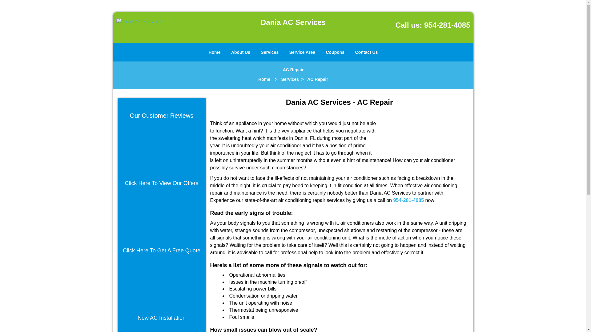 The height and width of the screenshot is (332, 591). What do you see at coordinates (161, 251) in the screenshot?
I see `Click Here To Get A Free Quote` at bounding box center [161, 251].